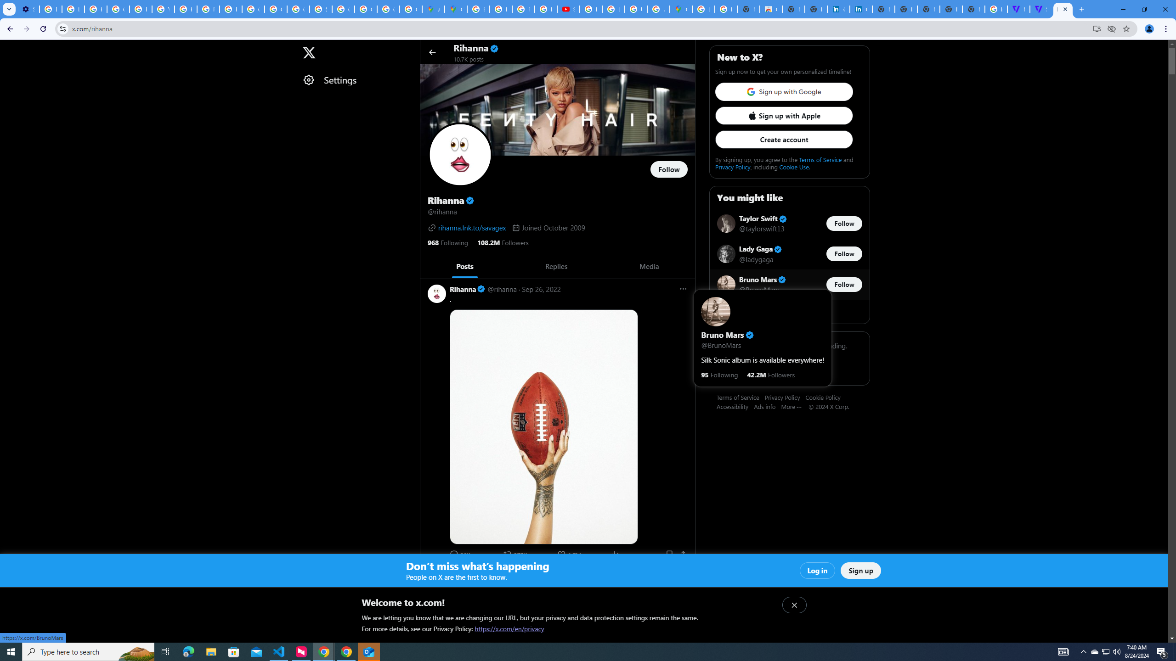  I want to click on 1786987 Likes. Like, so click(570, 554).